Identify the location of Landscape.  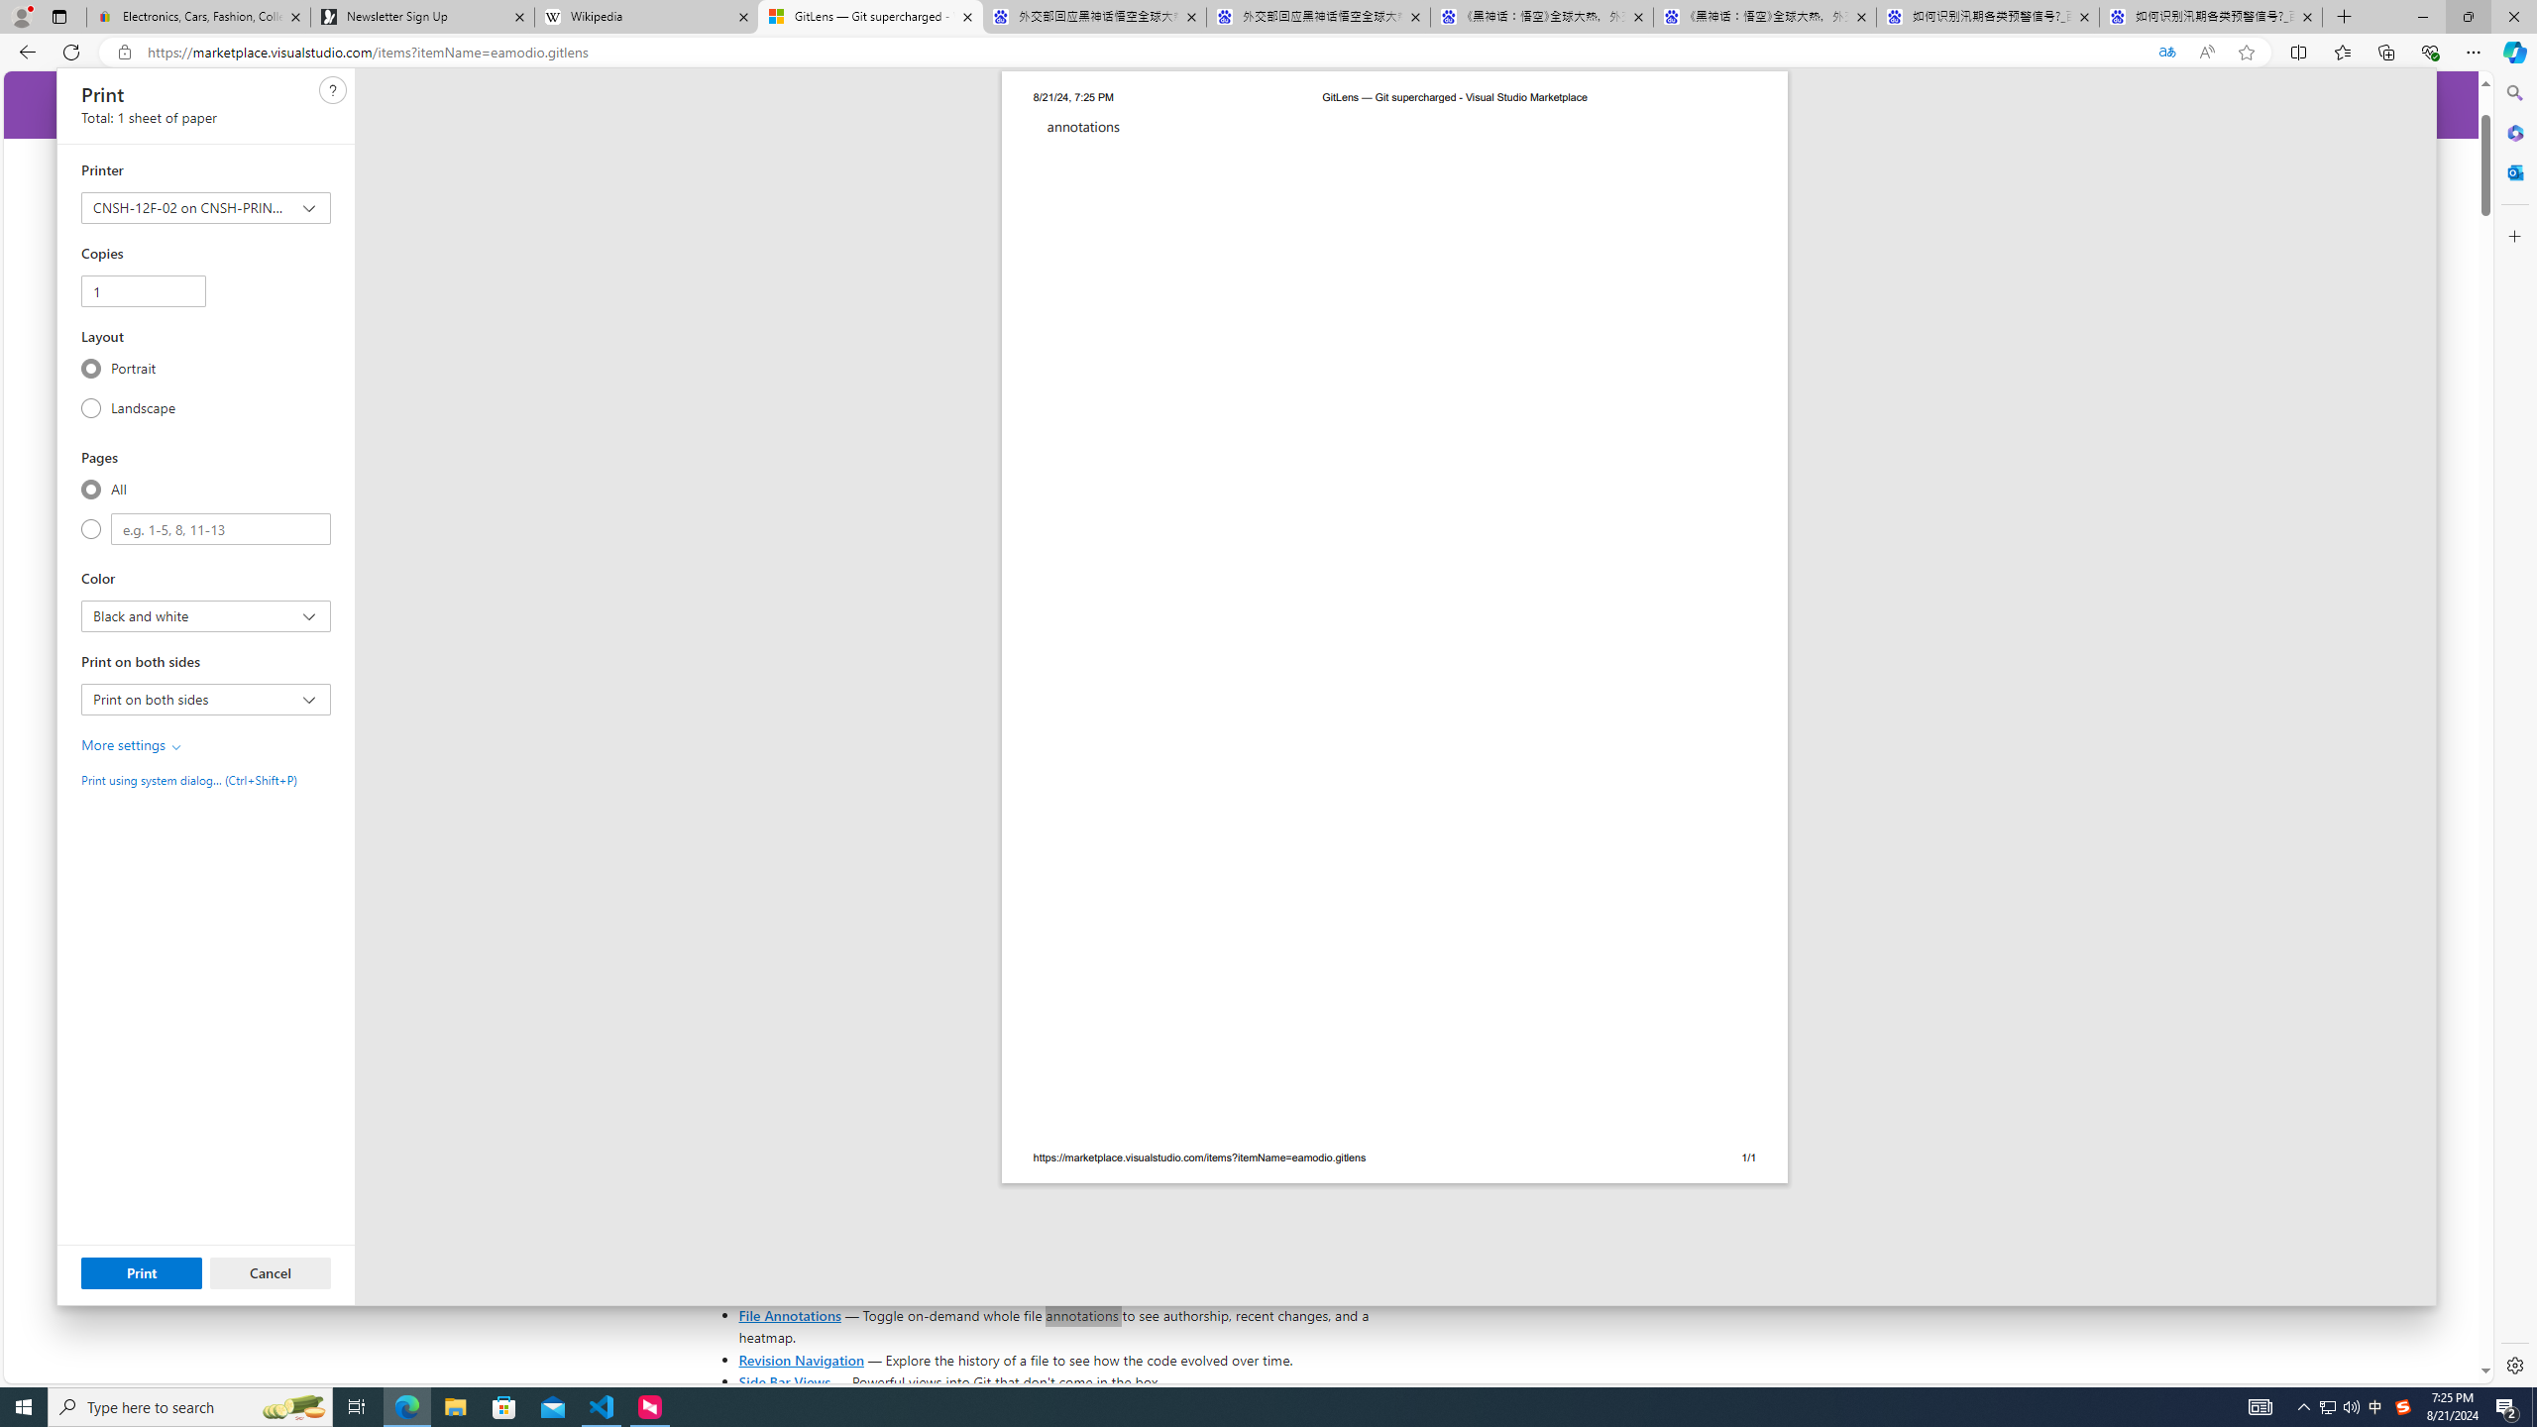
(91, 407).